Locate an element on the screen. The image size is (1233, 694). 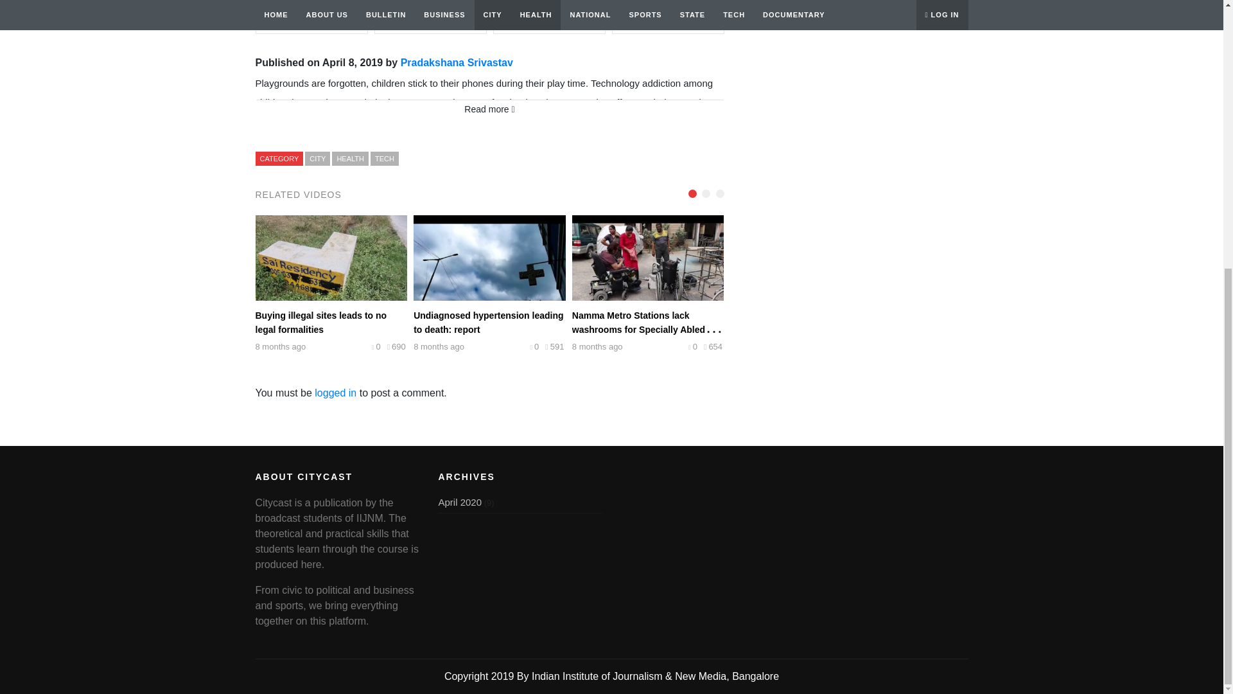
Share is located at coordinates (429, 17).